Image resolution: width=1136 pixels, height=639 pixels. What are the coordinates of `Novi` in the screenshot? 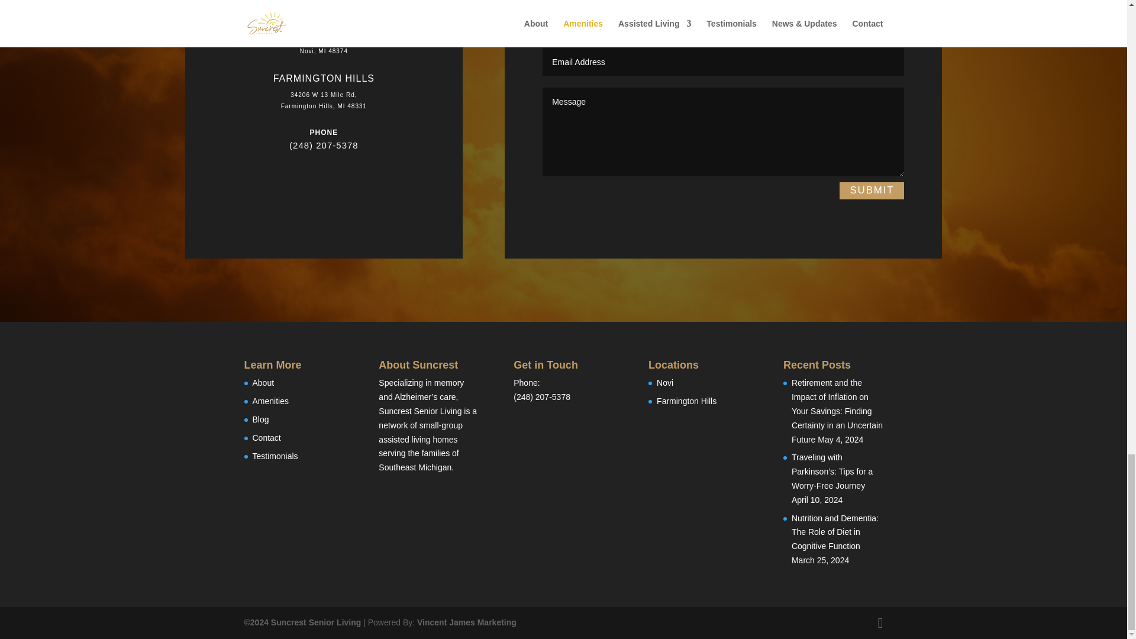 It's located at (665, 382).